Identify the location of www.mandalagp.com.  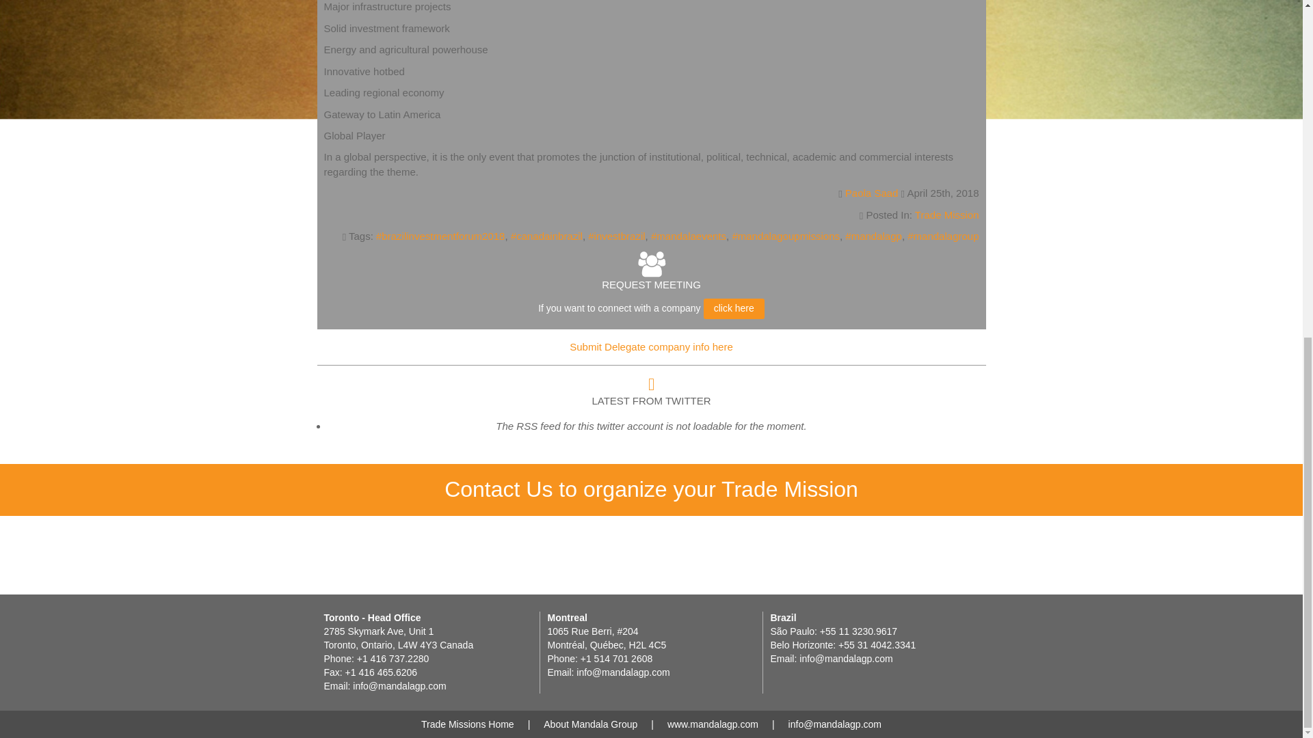
(713, 724).